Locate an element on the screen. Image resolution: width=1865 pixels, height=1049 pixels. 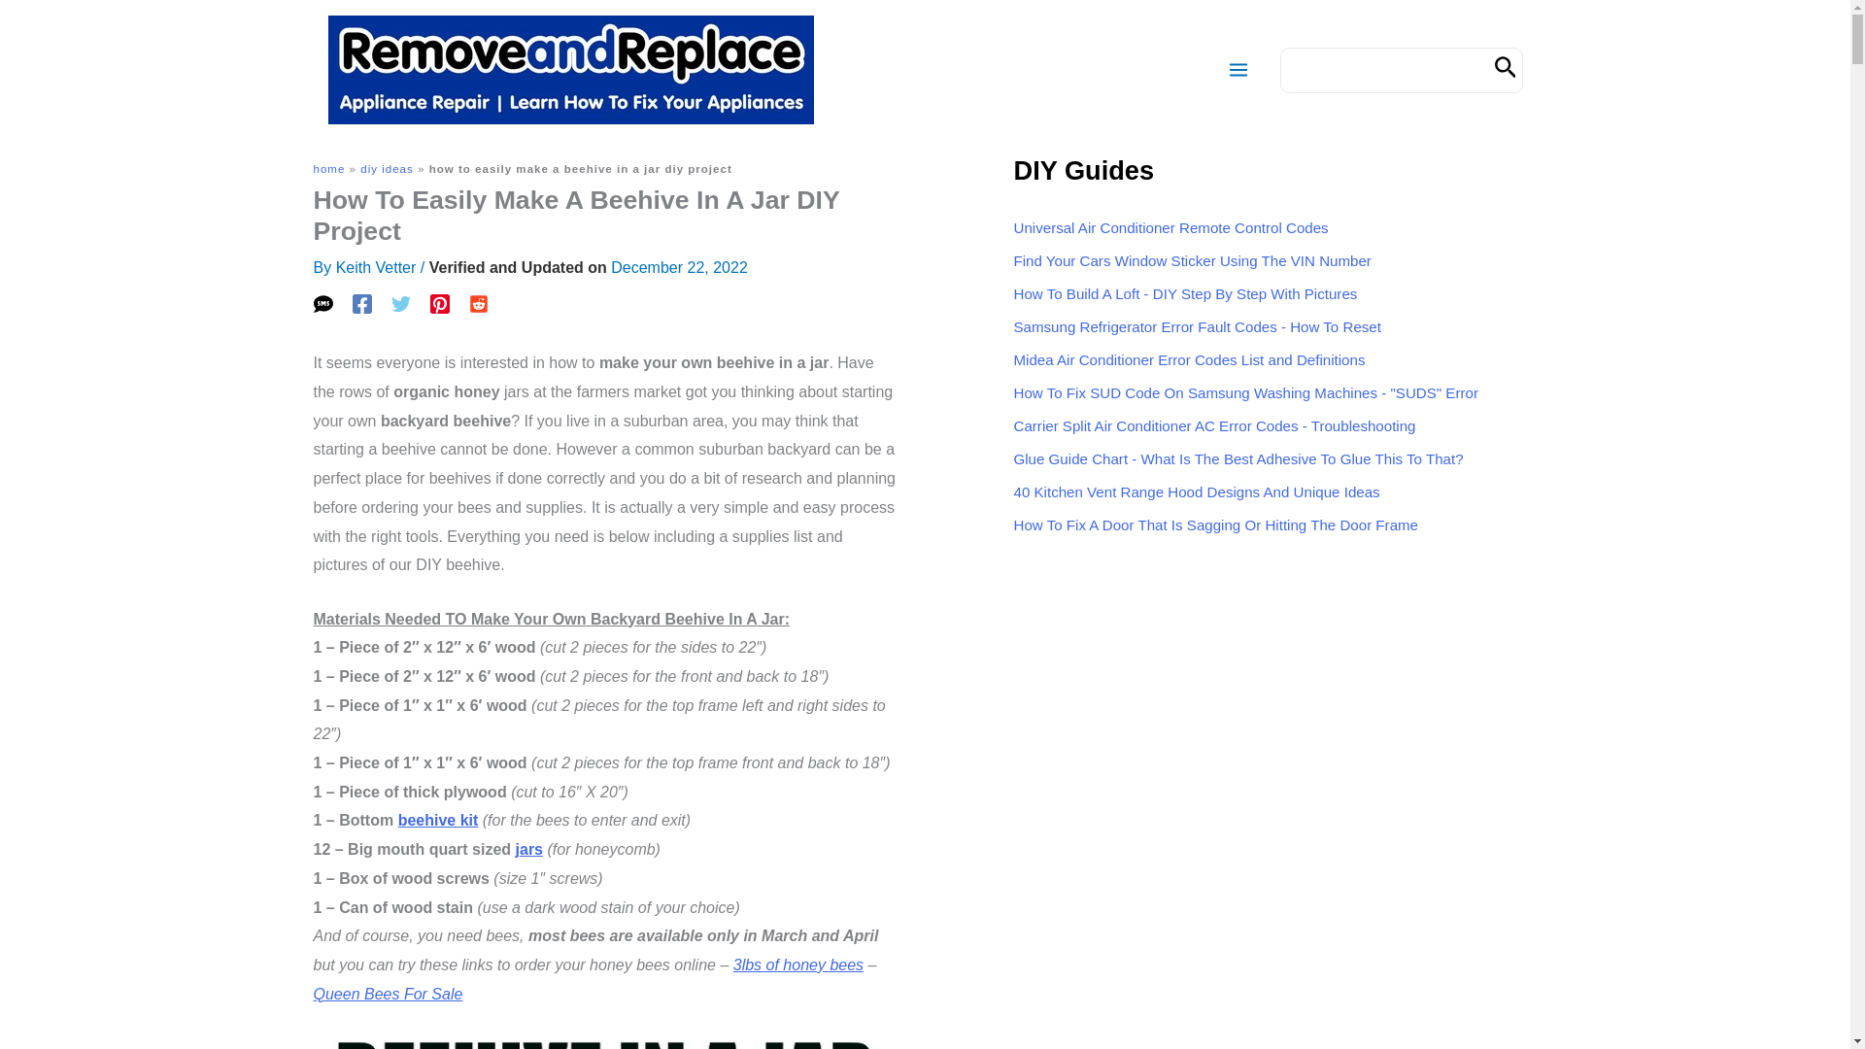
View all posts by Keith Vetter is located at coordinates (375, 267).